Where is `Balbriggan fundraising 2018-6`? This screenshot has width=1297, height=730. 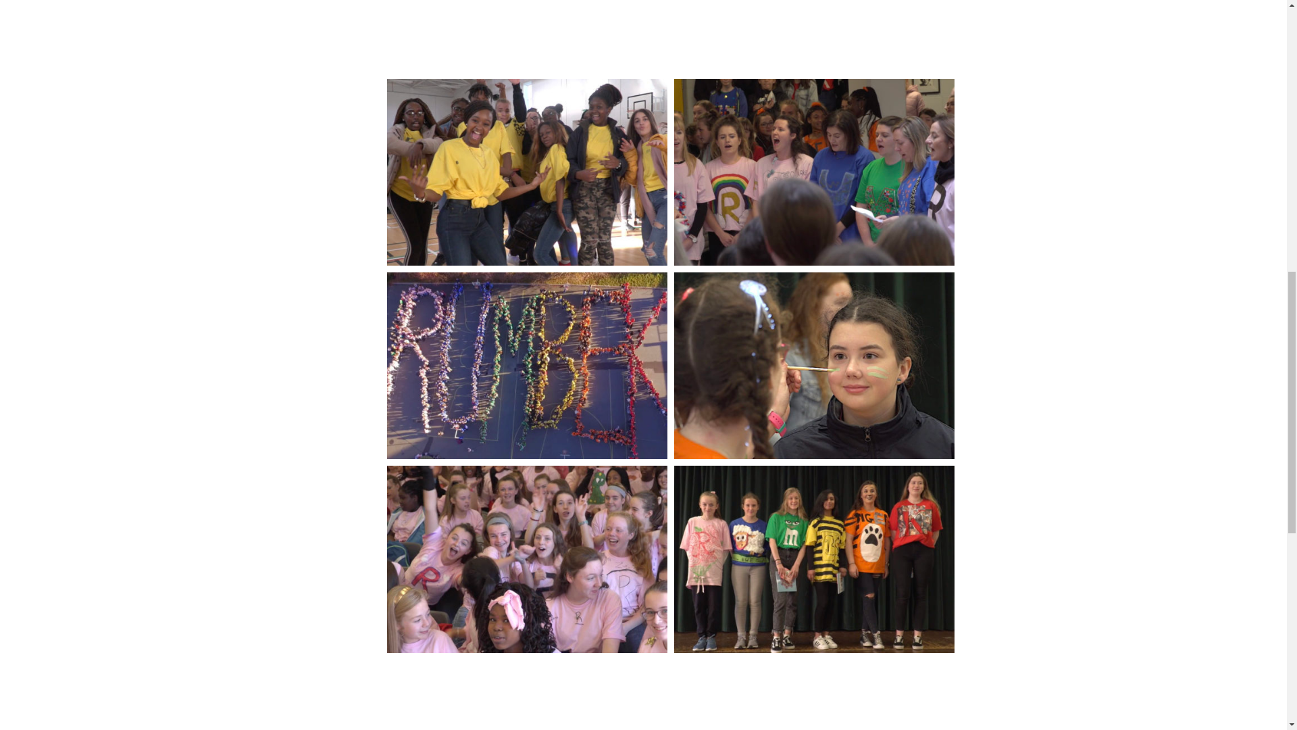 Balbriggan fundraising 2018-6 is located at coordinates (815, 365).